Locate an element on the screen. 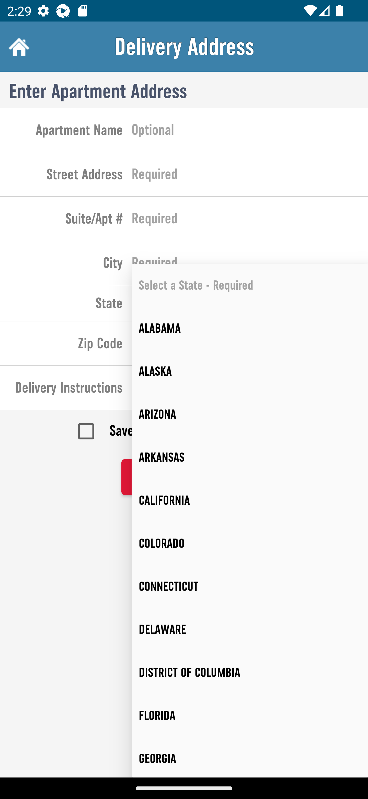 The height and width of the screenshot is (799, 368). CONNECTICUT is located at coordinates (250, 586).